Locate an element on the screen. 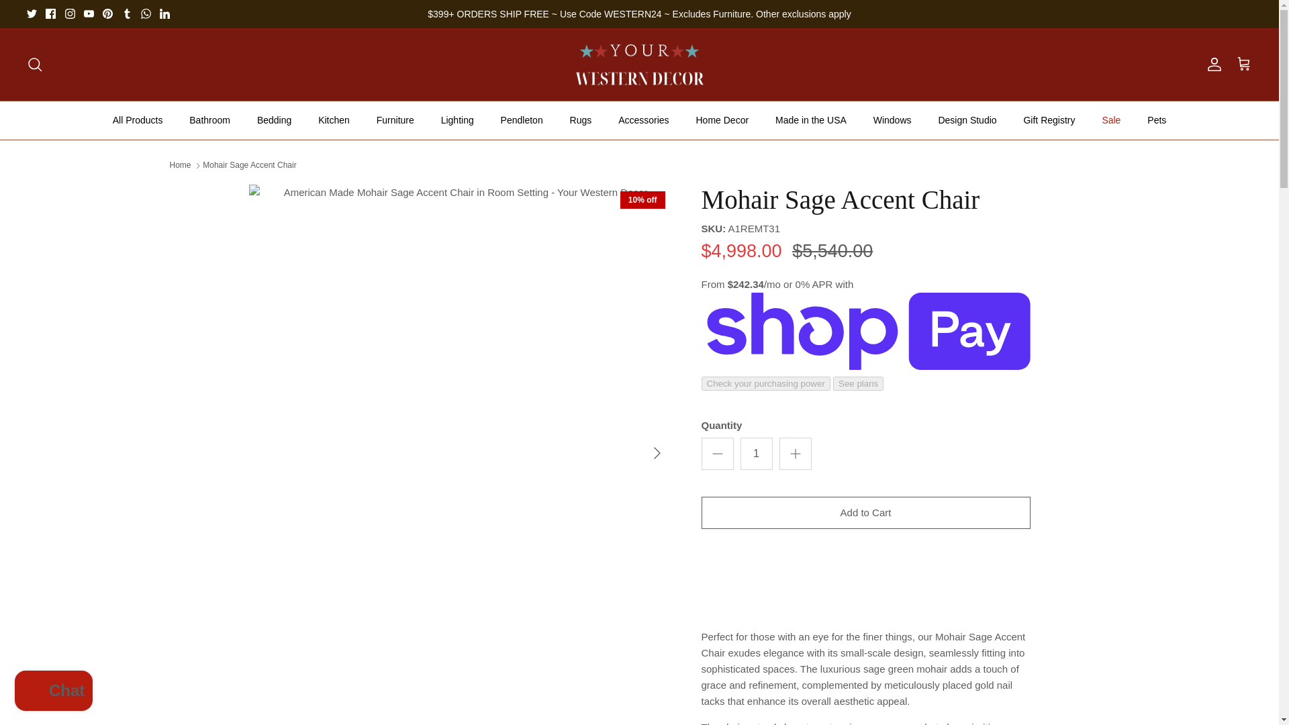 The width and height of the screenshot is (1289, 725). Shopify online store chat is located at coordinates (54, 692).